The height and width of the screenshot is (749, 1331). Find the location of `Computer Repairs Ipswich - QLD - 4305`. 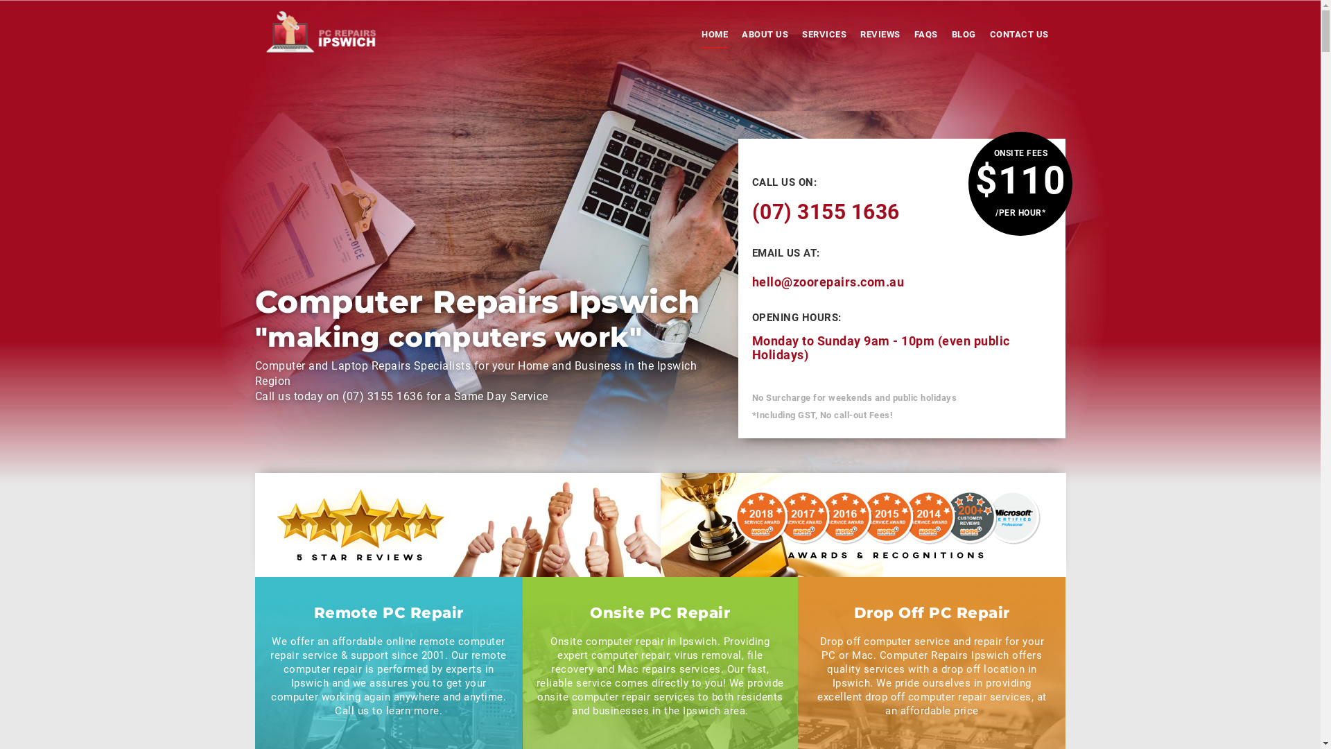

Computer Repairs Ipswich - QLD - 4305 is located at coordinates (322, 33).